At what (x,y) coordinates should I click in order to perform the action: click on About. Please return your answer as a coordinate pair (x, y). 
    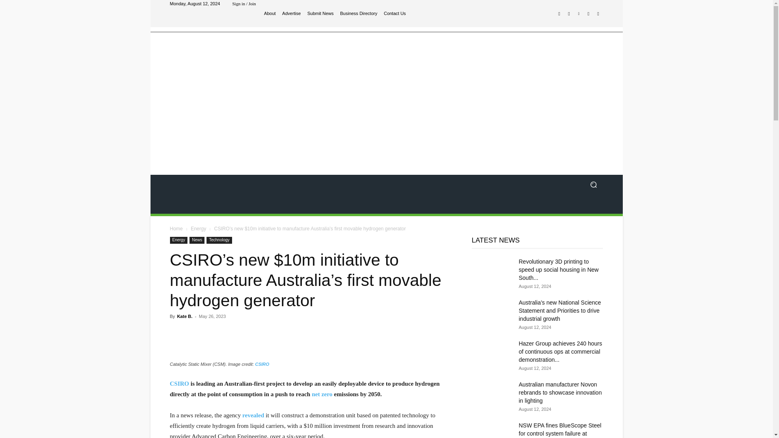
    Looking at the image, I should click on (269, 13).